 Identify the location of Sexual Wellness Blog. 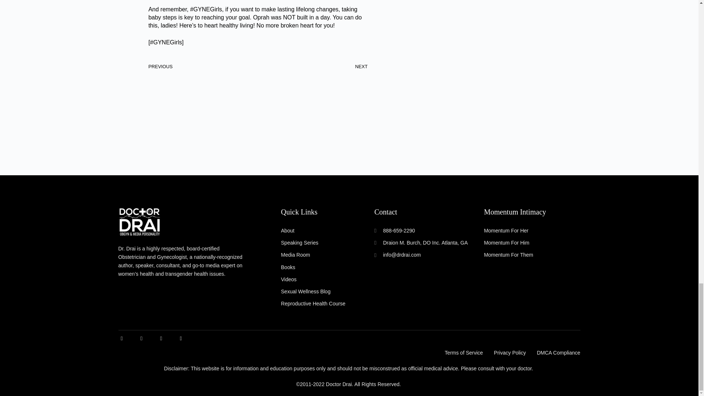
(328, 291).